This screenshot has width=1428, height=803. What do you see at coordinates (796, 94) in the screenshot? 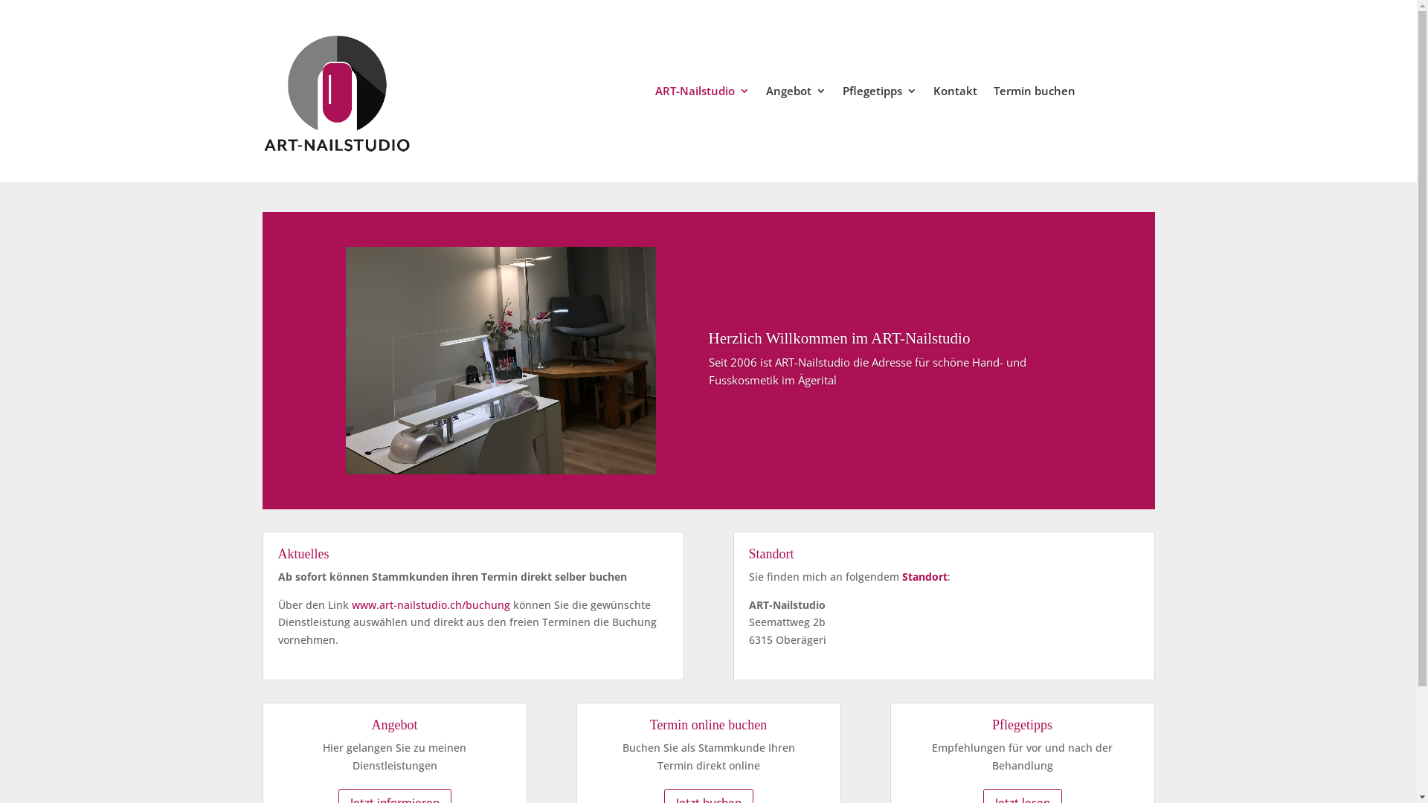
I see `Angebot` at bounding box center [796, 94].